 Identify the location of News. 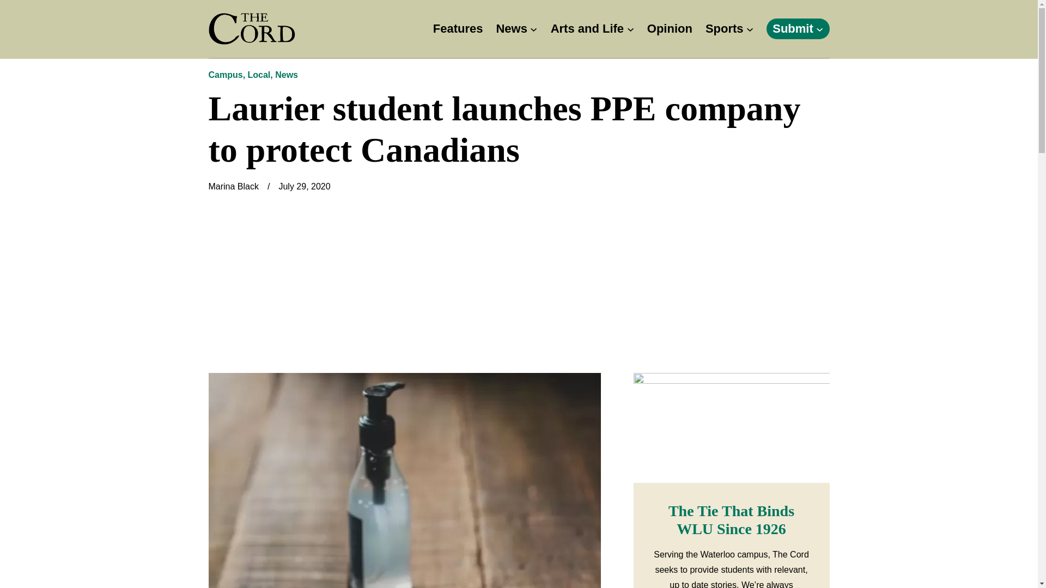
(511, 29).